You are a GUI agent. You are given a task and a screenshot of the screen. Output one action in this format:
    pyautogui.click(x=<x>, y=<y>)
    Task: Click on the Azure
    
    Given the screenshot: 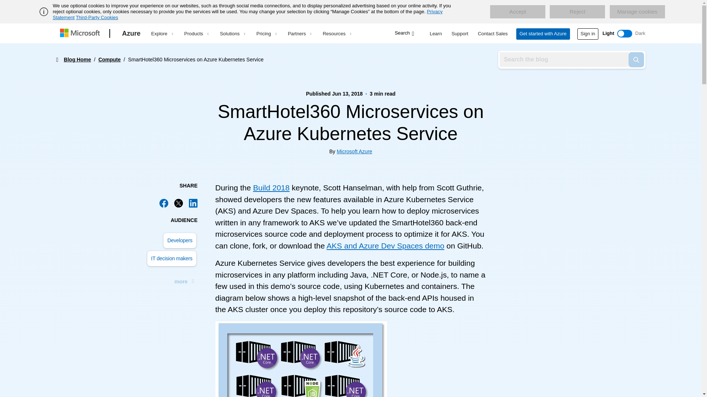 What is the action you would take?
    pyautogui.click(x=131, y=33)
    